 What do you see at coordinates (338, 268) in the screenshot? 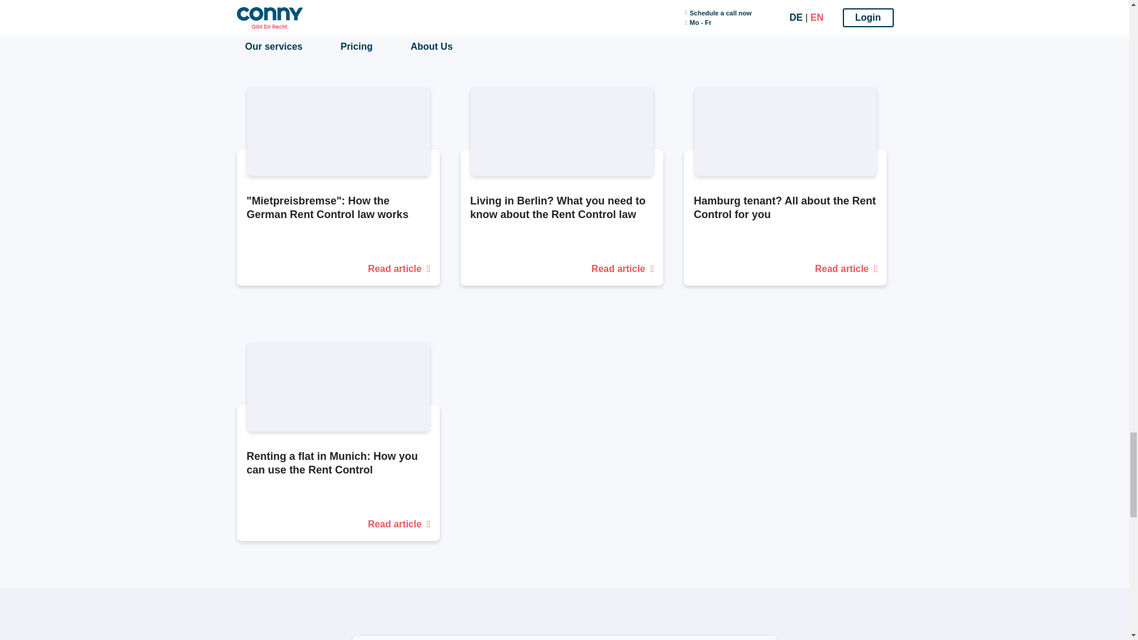
I see `Read article  ` at bounding box center [338, 268].